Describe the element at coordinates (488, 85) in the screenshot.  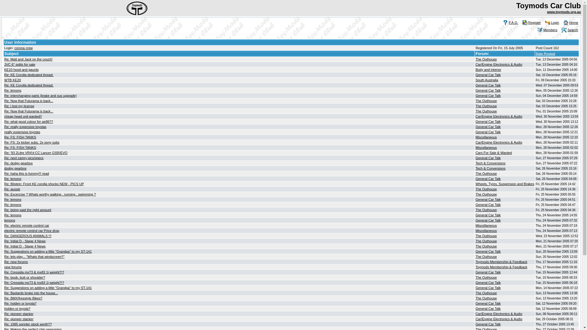
I see `General Car Talk` at that location.